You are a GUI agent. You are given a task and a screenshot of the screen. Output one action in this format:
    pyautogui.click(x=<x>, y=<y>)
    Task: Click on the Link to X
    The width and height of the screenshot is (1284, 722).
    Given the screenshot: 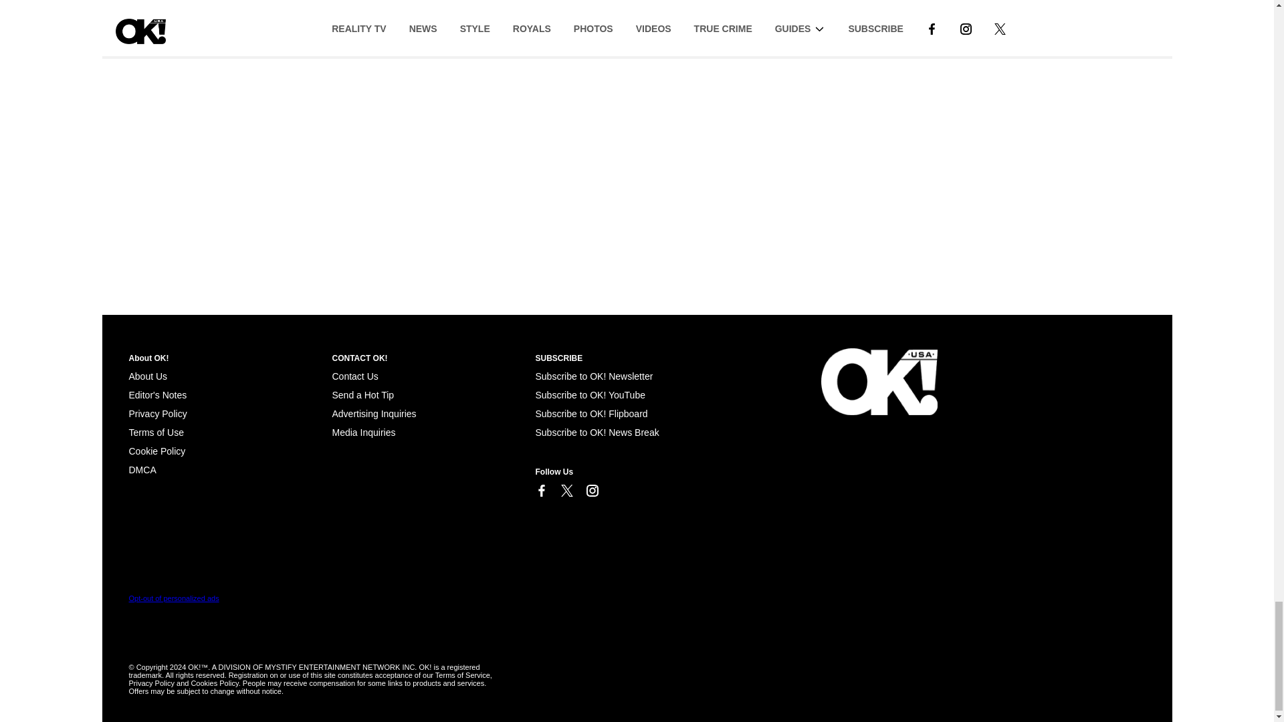 What is the action you would take?
    pyautogui.click(x=566, y=491)
    